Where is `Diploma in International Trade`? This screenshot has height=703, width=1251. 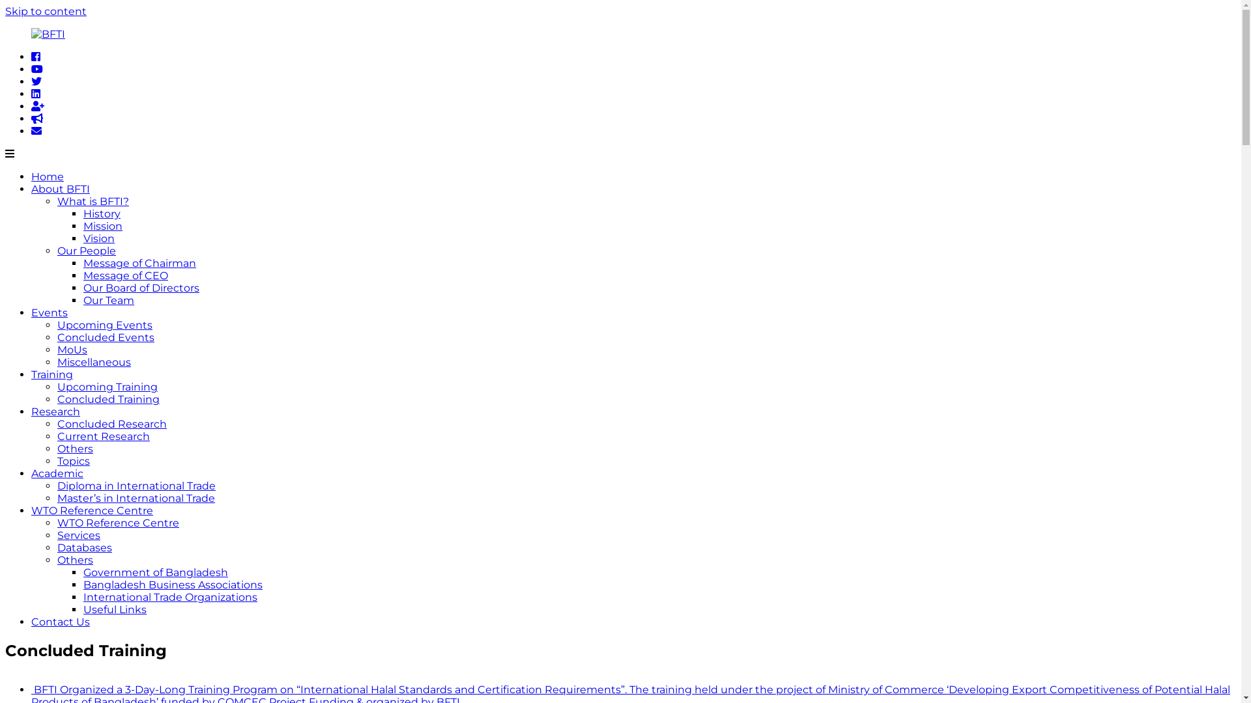 Diploma in International Trade is located at coordinates (137, 486).